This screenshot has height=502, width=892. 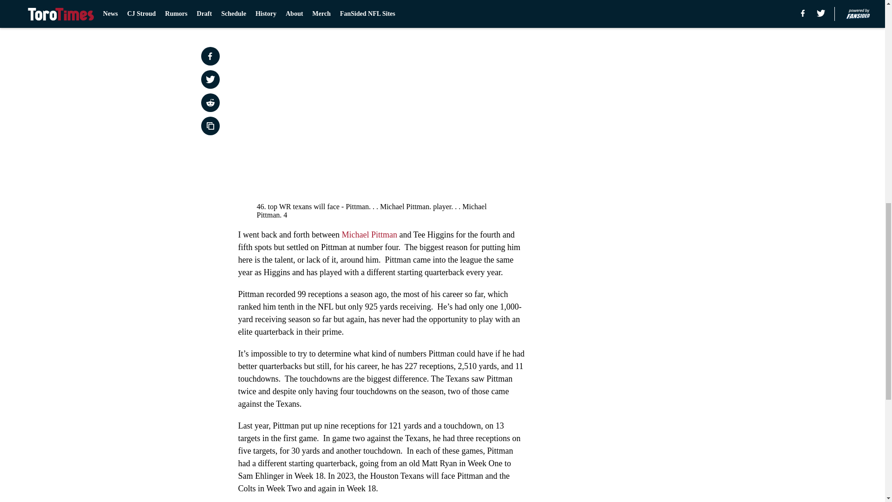 I want to click on Michael Pittman, so click(x=369, y=234).